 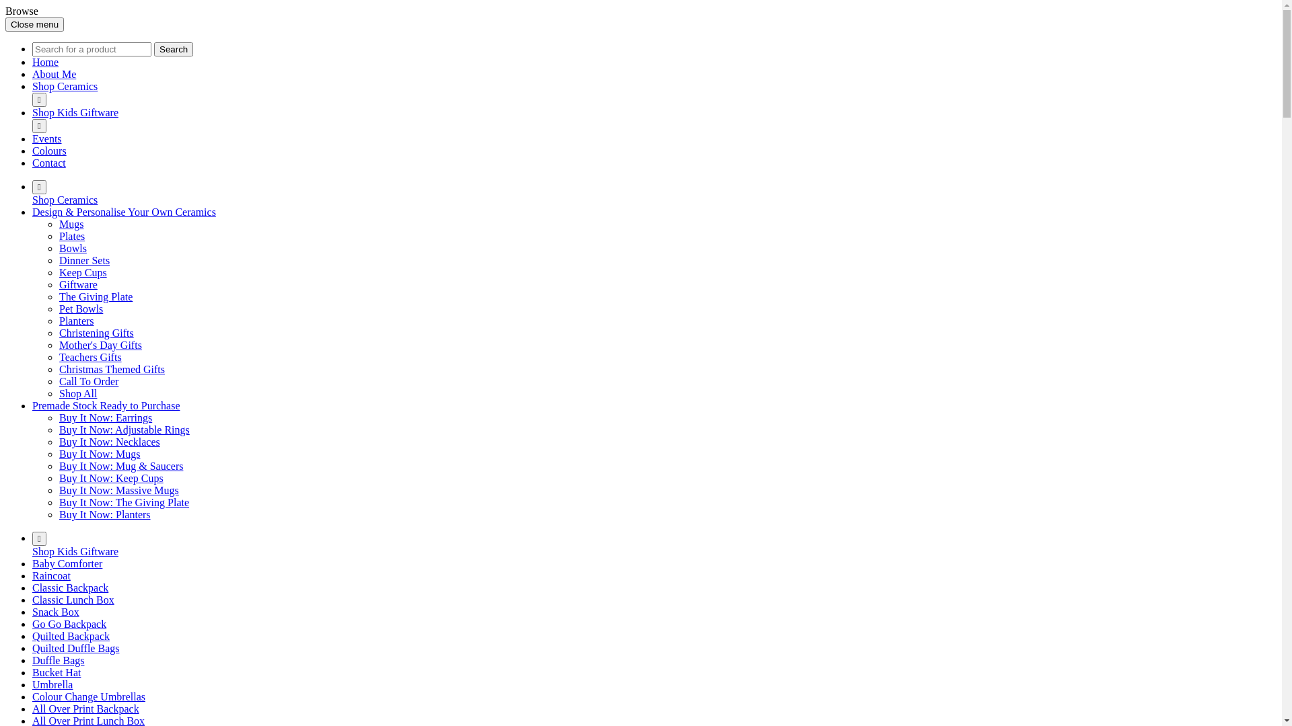 I want to click on Events, so click(x=47, y=138).